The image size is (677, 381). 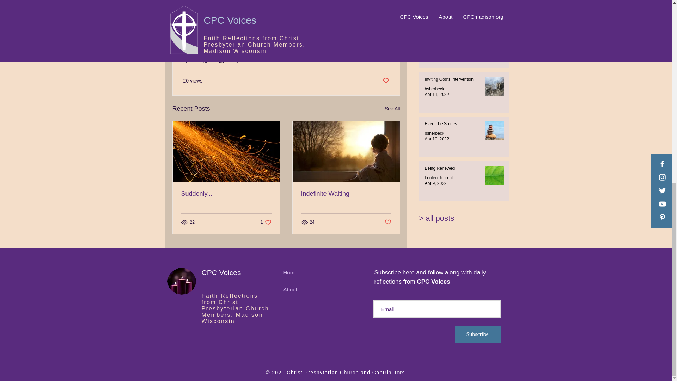 I want to click on Post not marked as liked, so click(x=451, y=81).